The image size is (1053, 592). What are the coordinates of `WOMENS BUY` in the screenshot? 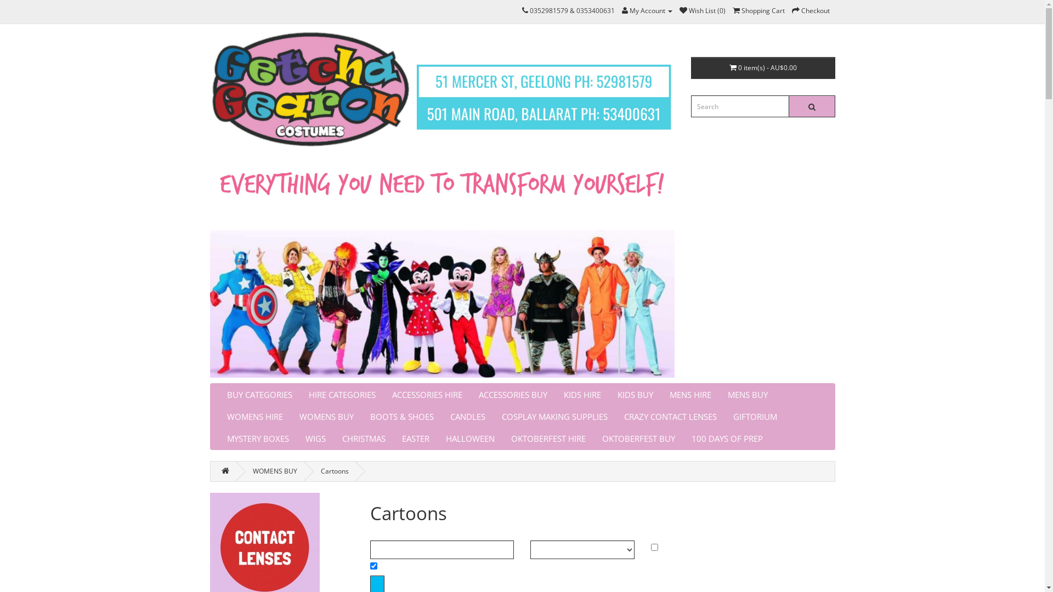 It's located at (326, 417).